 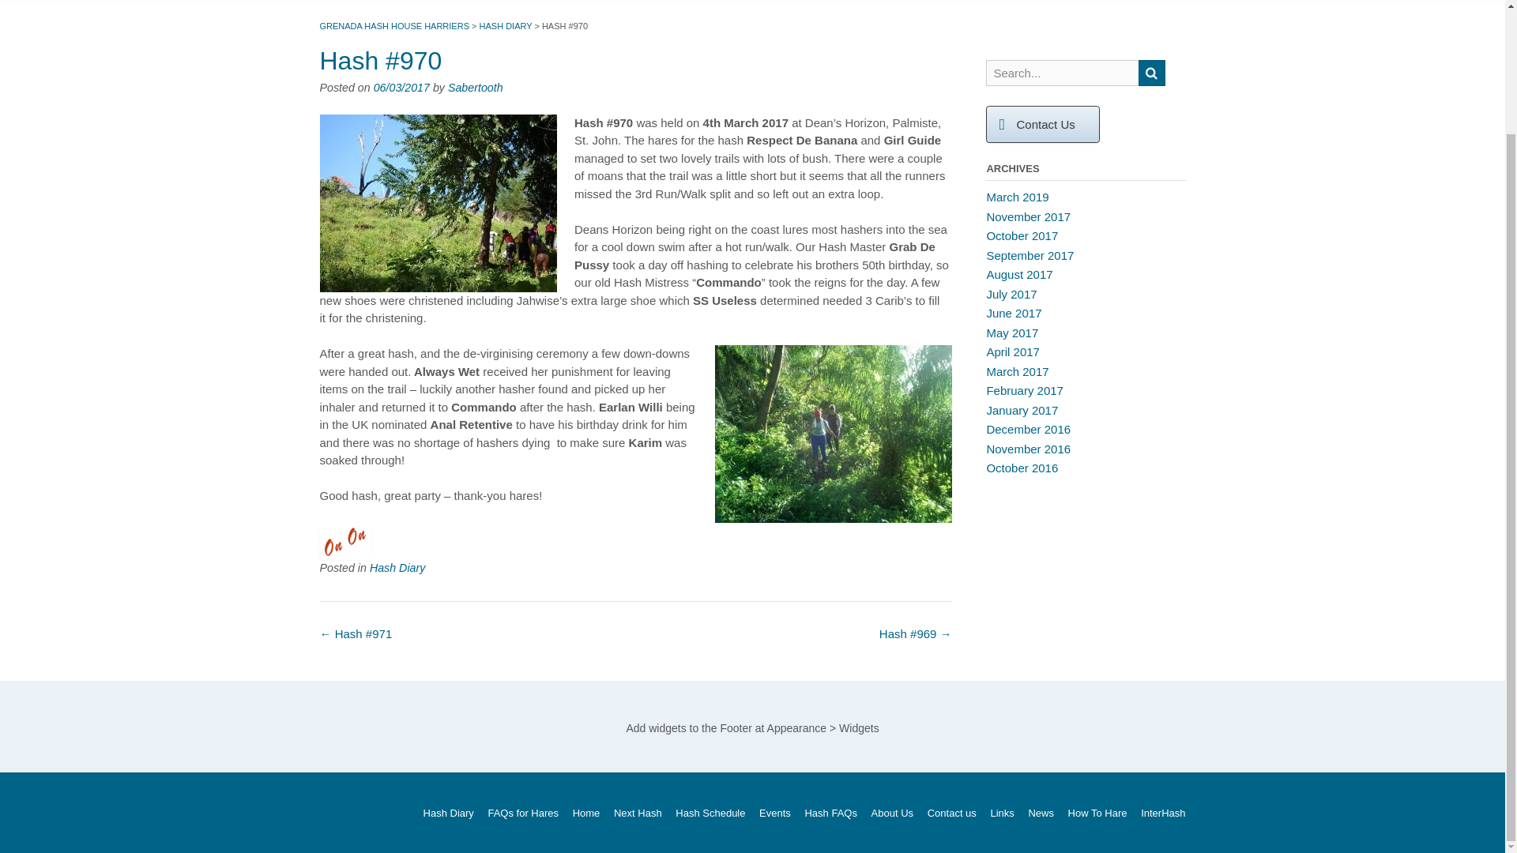 I want to click on July 2017, so click(x=1011, y=293).